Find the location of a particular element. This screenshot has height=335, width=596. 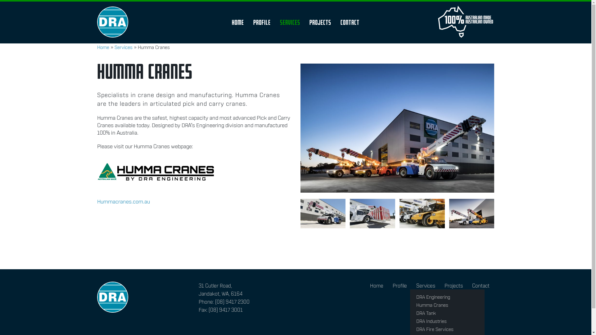

Projects is located at coordinates (320, 22).